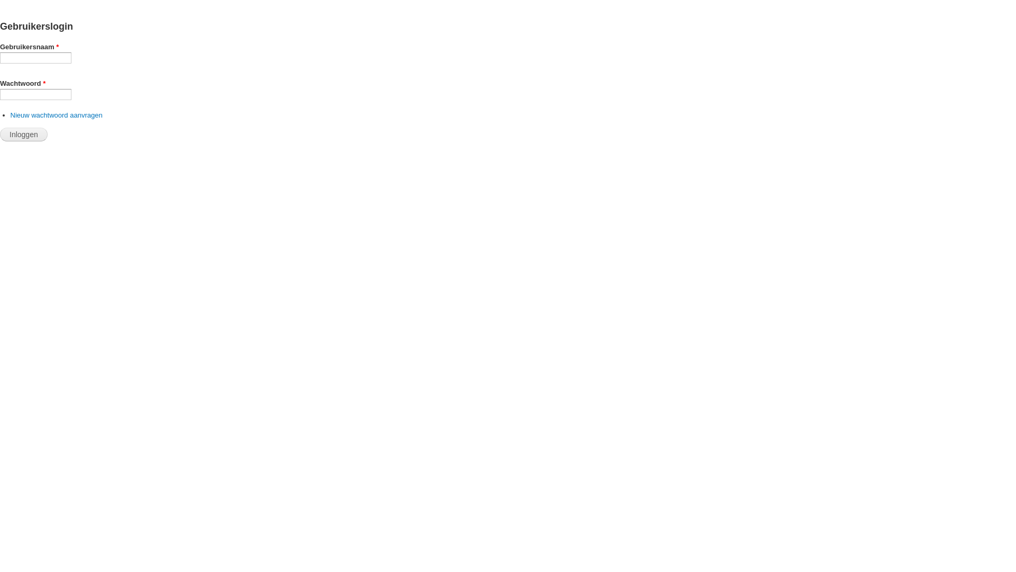 This screenshot has height=572, width=1016. Describe the element at coordinates (492, 12) in the screenshot. I see `Overslaan en naar de algemene inhoud gaan` at that location.